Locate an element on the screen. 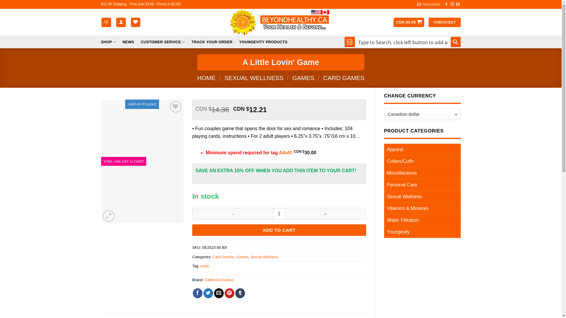 The image size is (566, 318). Apparel is located at coordinates (422, 150).